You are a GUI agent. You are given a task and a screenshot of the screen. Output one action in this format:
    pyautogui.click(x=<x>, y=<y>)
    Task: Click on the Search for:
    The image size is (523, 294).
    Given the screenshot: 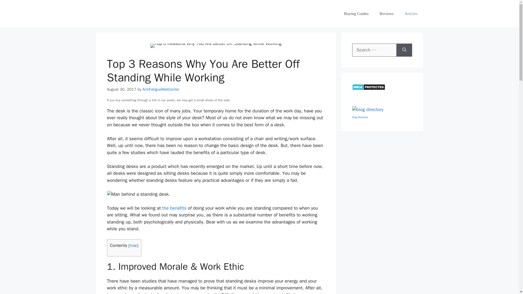 What is the action you would take?
    pyautogui.click(x=374, y=50)
    